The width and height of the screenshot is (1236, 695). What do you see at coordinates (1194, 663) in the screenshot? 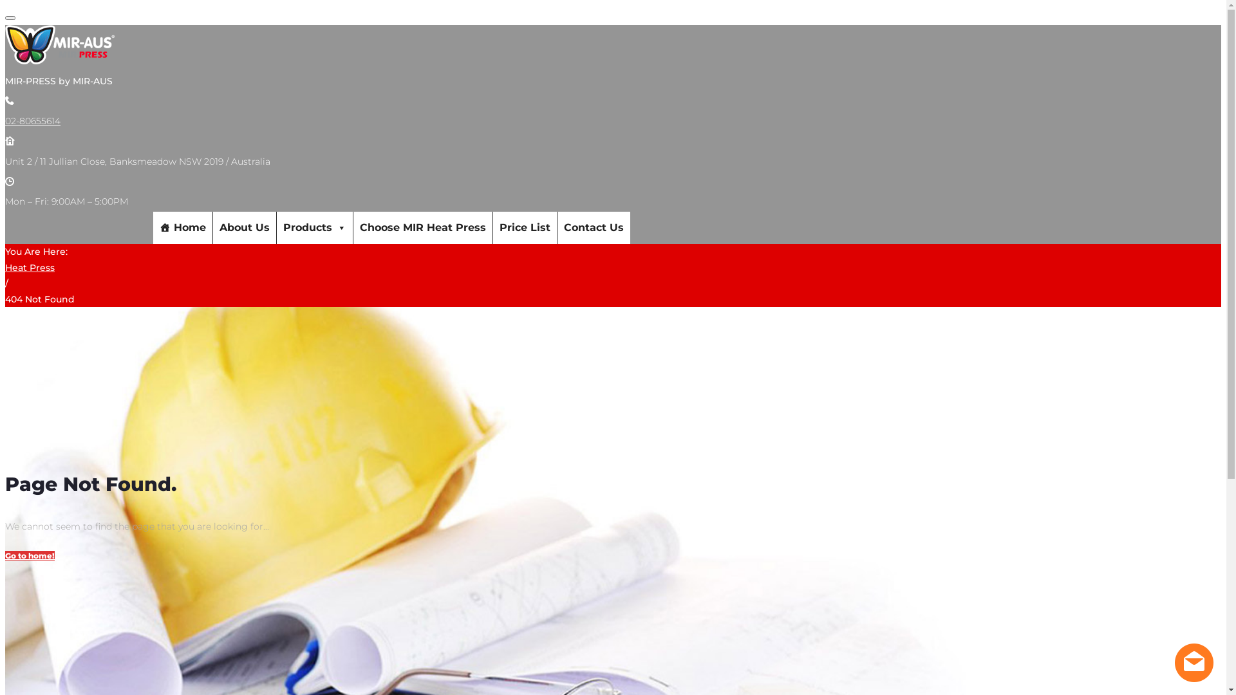
I see `Live chat offline` at bounding box center [1194, 663].